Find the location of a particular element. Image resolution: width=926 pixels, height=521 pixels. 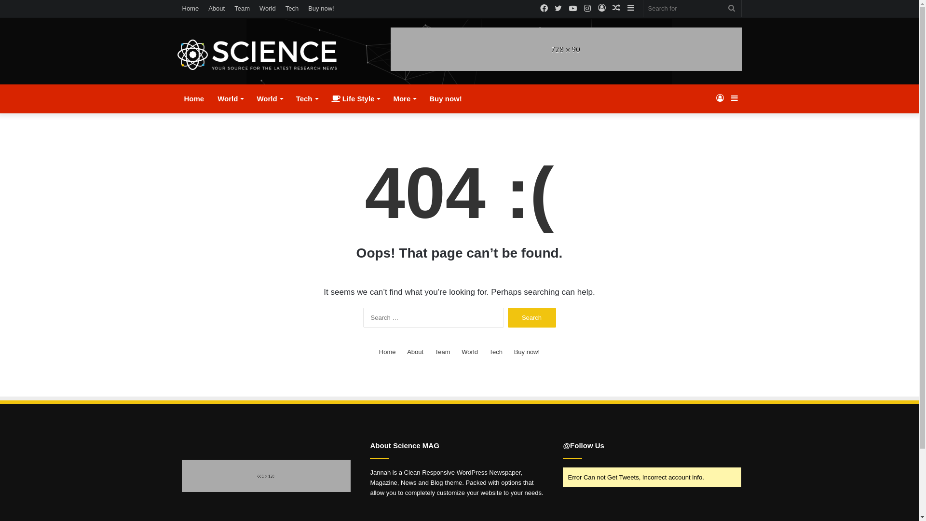

Tech is located at coordinates (292, 9).